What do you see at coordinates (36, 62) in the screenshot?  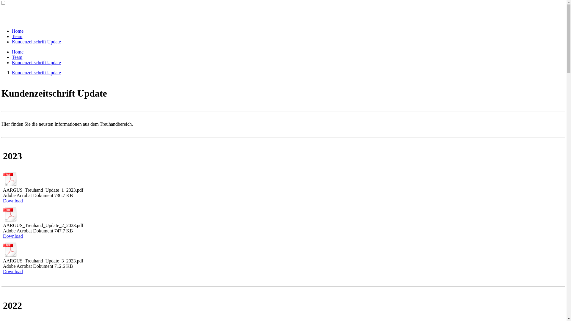 I see `Kundenzeitschrift Update` at bounding box center [36, 62].